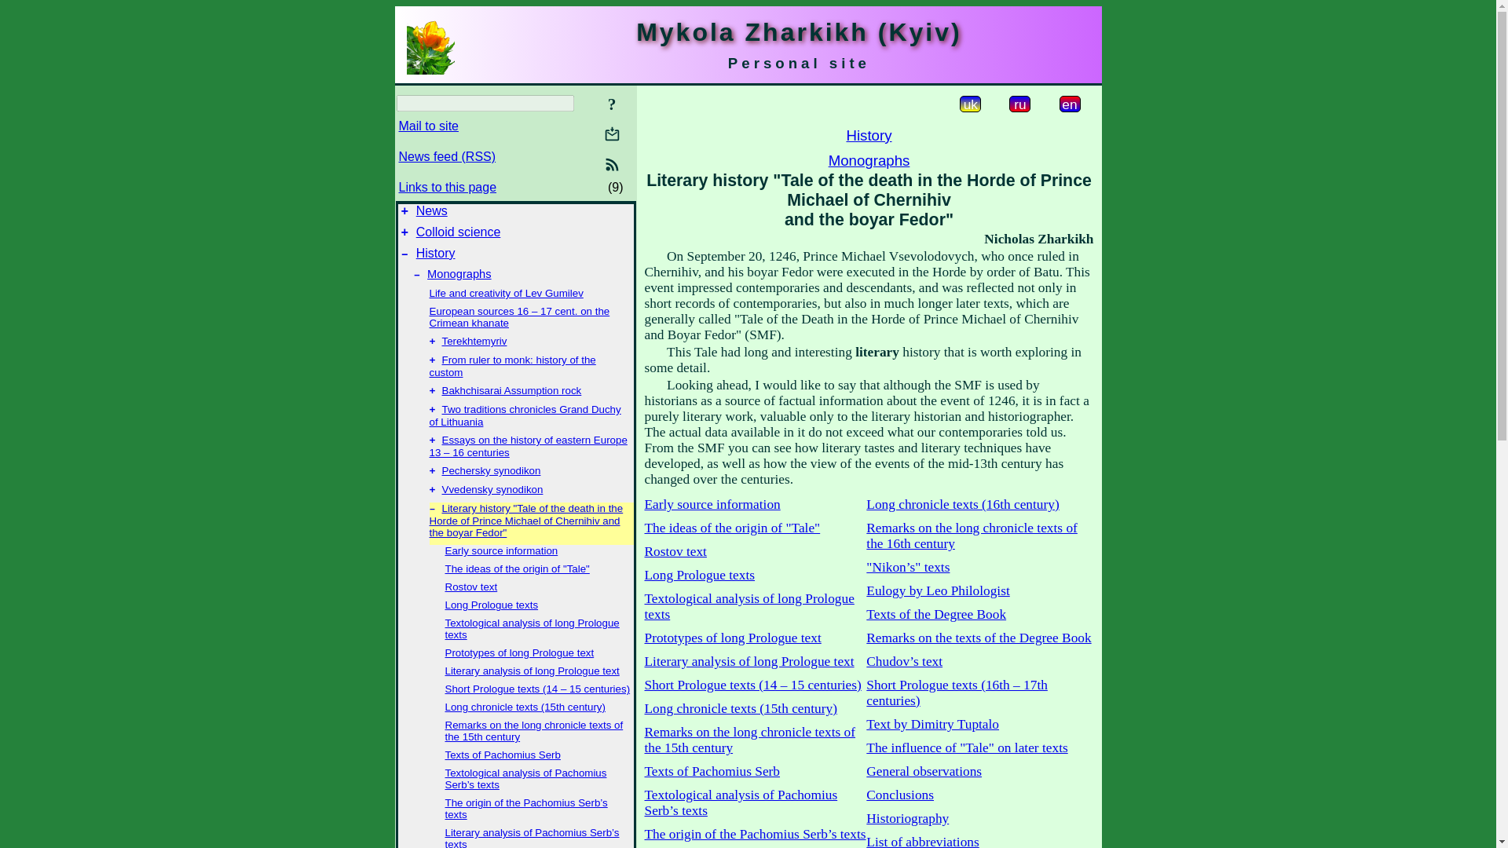  I want to click on Mail to site, so click(429, 126).